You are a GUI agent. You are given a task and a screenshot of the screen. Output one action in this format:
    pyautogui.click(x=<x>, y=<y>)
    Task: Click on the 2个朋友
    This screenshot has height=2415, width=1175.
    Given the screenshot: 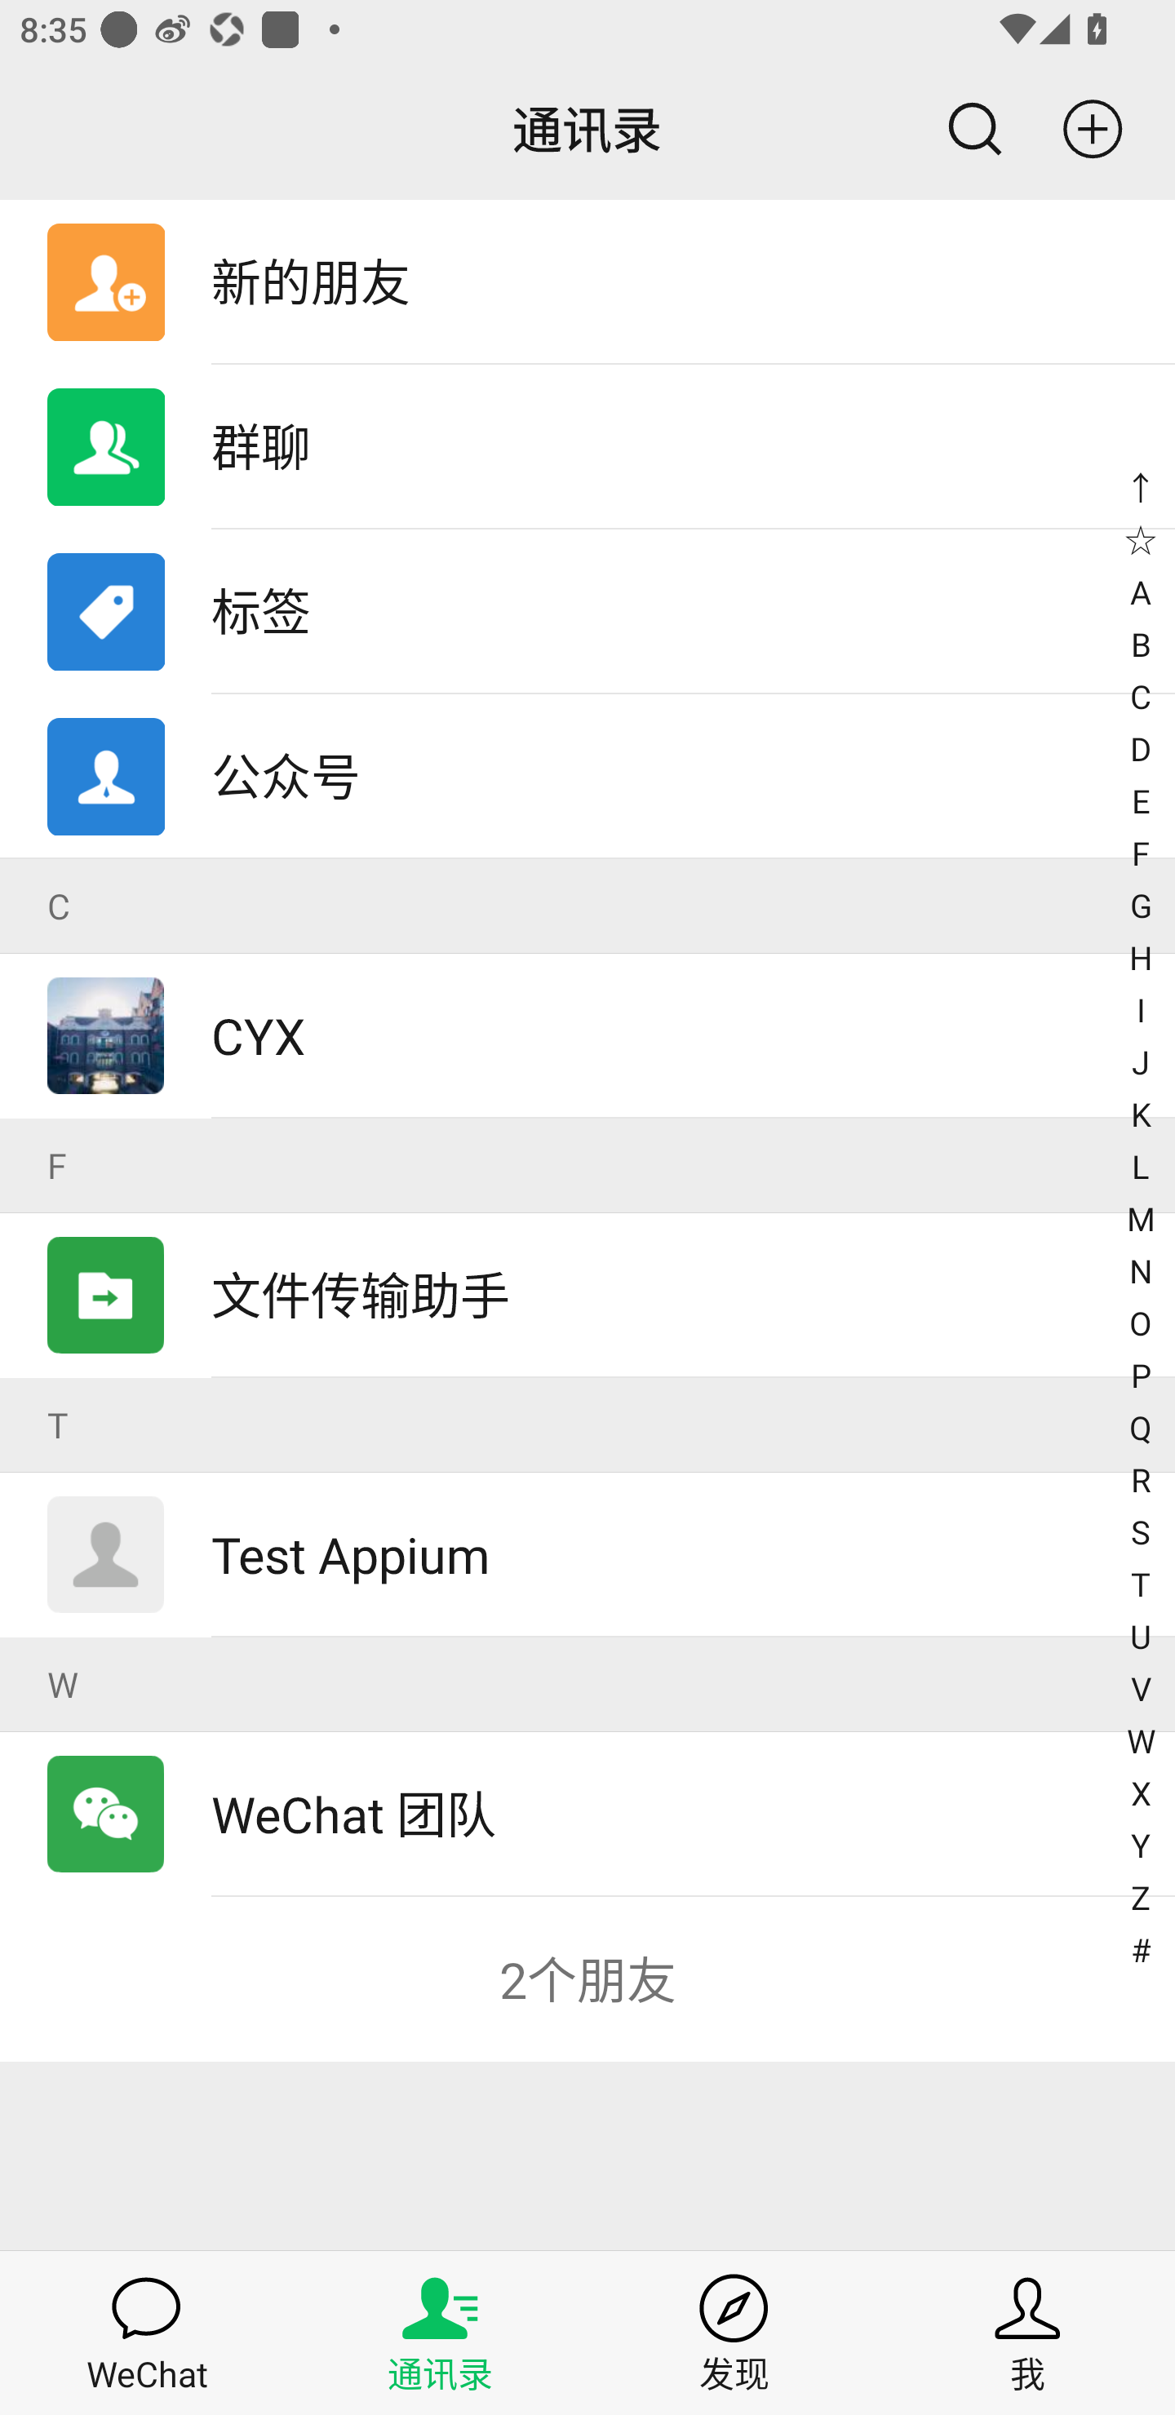 What is the action you would take?
    pyautogui.click(x=587, y=1979)
    